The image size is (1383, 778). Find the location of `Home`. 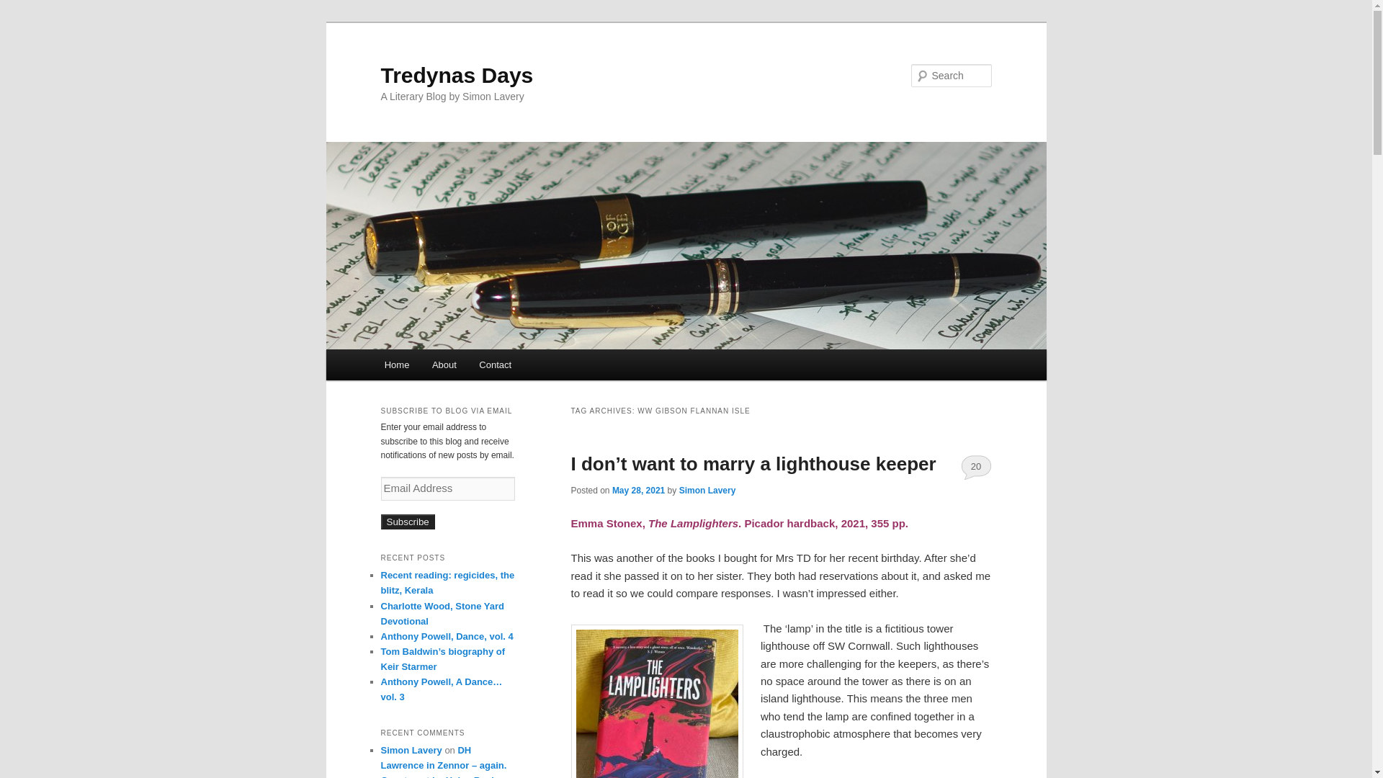

Home is located at coordinates (396, 365).